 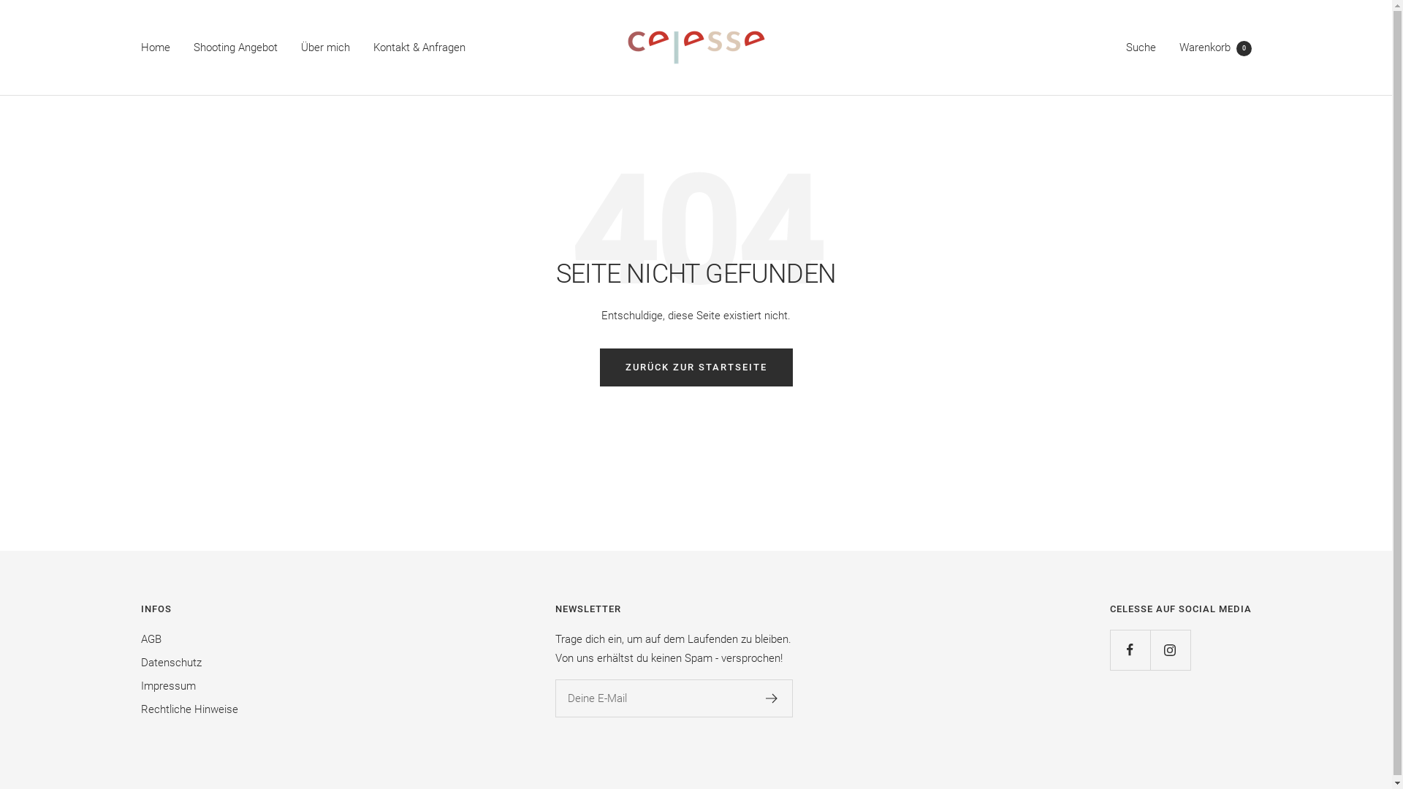 I want to click on AGB, so click(x=151, y=639).